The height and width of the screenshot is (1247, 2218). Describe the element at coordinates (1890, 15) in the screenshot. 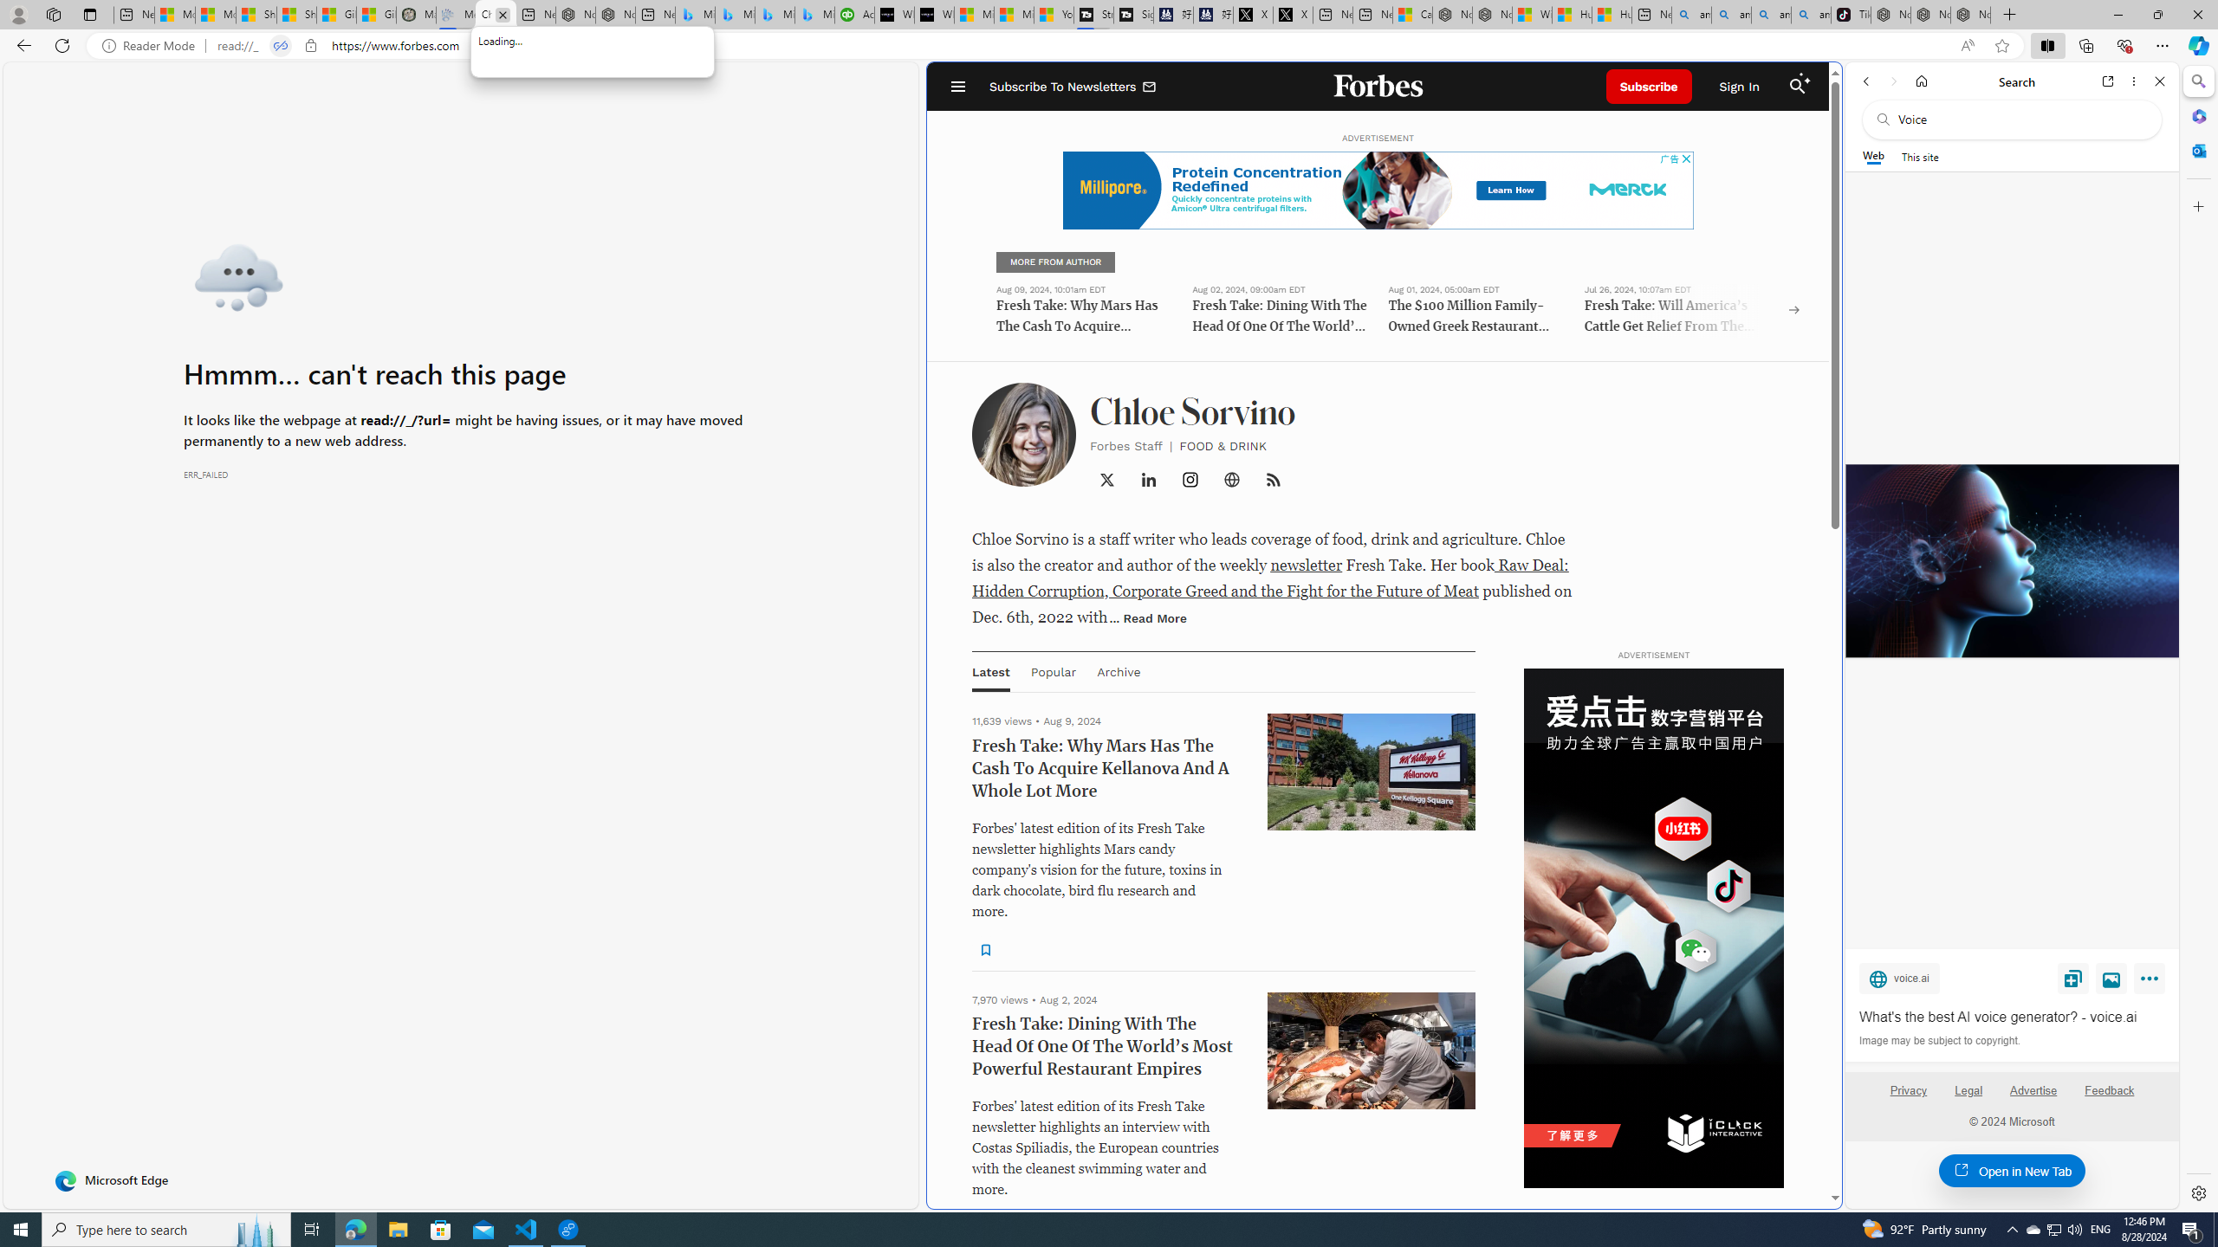

I see `Nordace - Best Sellers` at that location.